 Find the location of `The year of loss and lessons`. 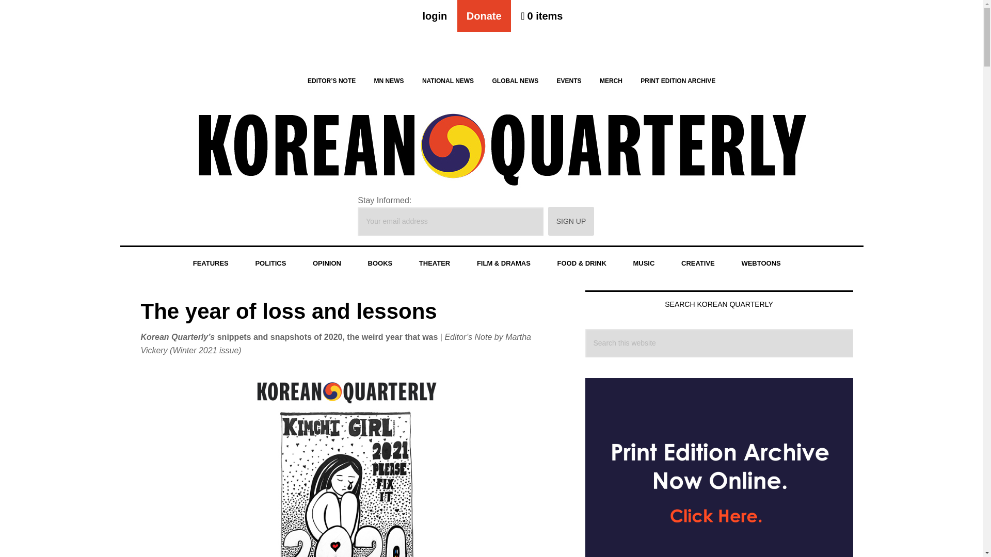

The year of loss and lessons is located at coordinates (289, 311).